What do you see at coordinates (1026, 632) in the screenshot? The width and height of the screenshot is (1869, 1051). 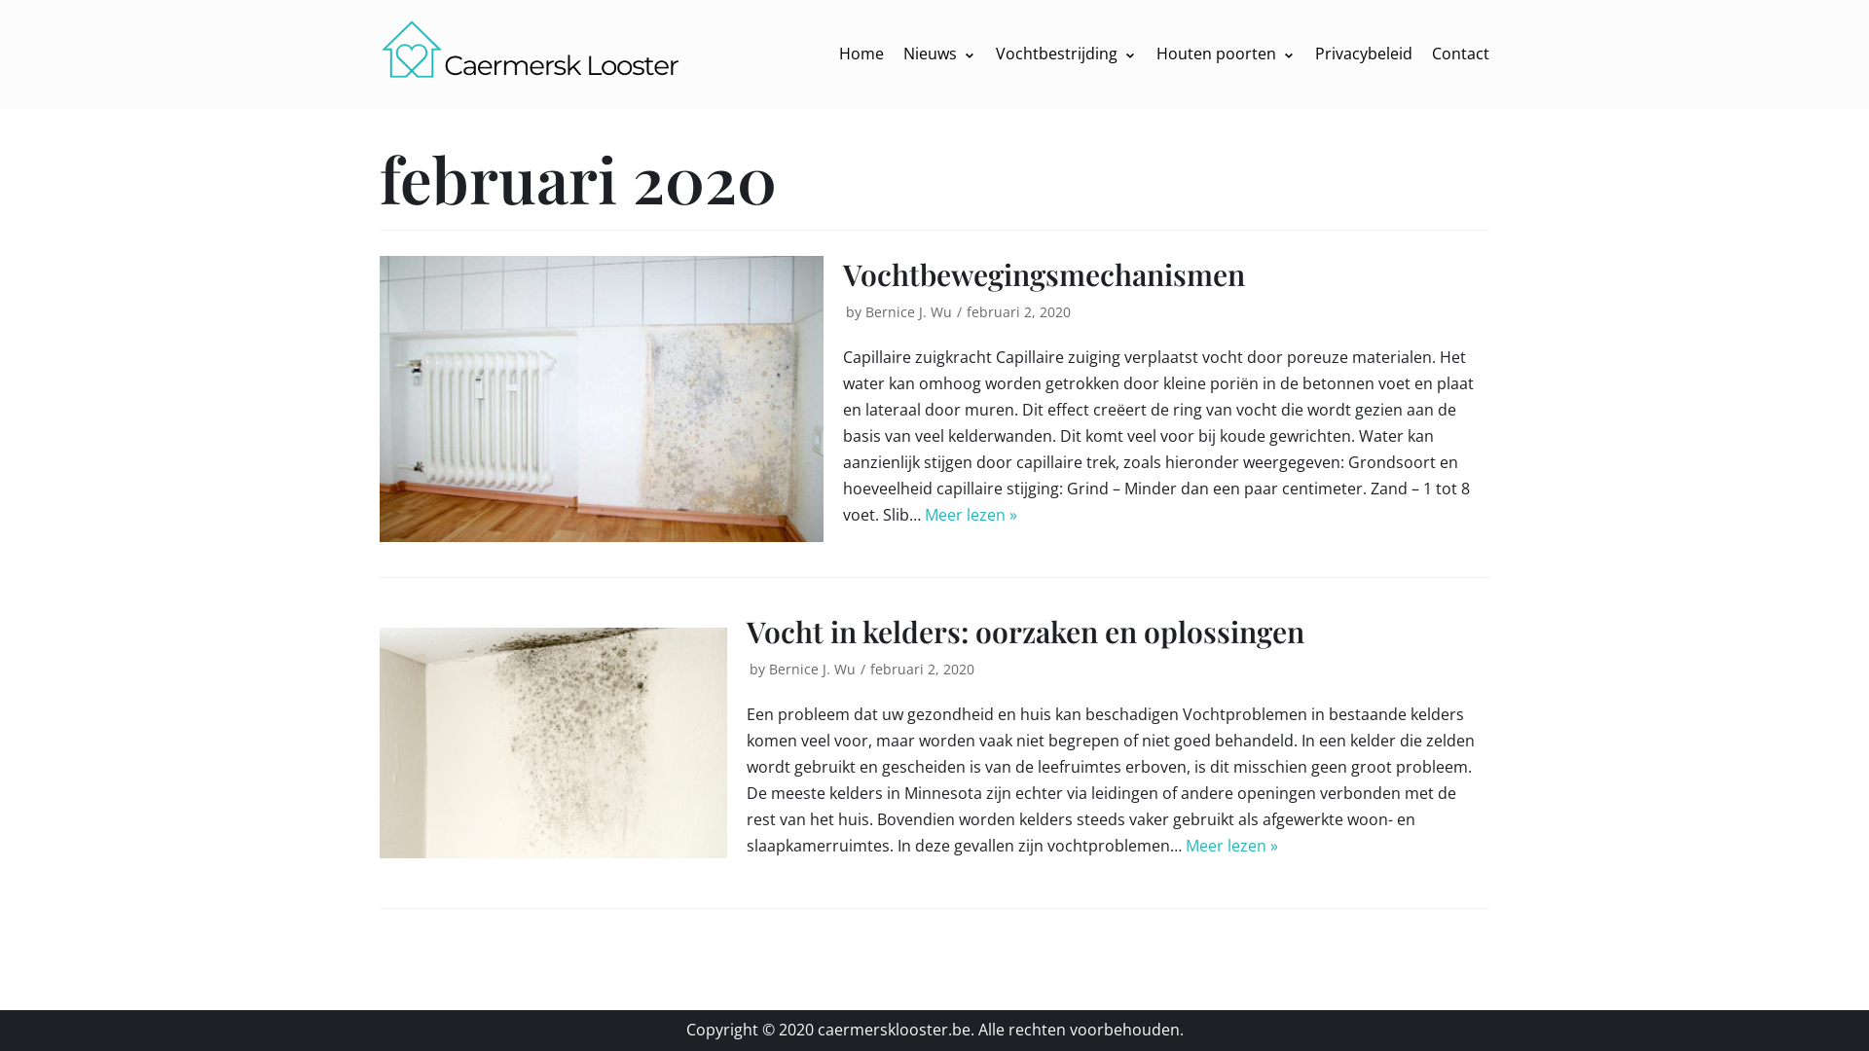 I see `Vocht in kelders: oorzaken en oplossingen` at bounding box center [1026, 632].